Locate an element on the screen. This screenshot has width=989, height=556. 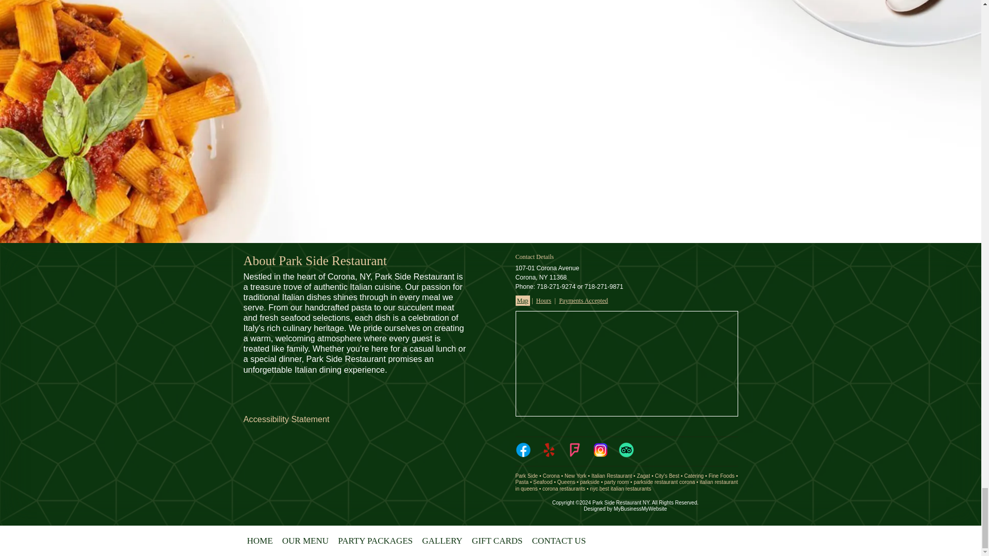
Submit is located at coordinates (490, 128).